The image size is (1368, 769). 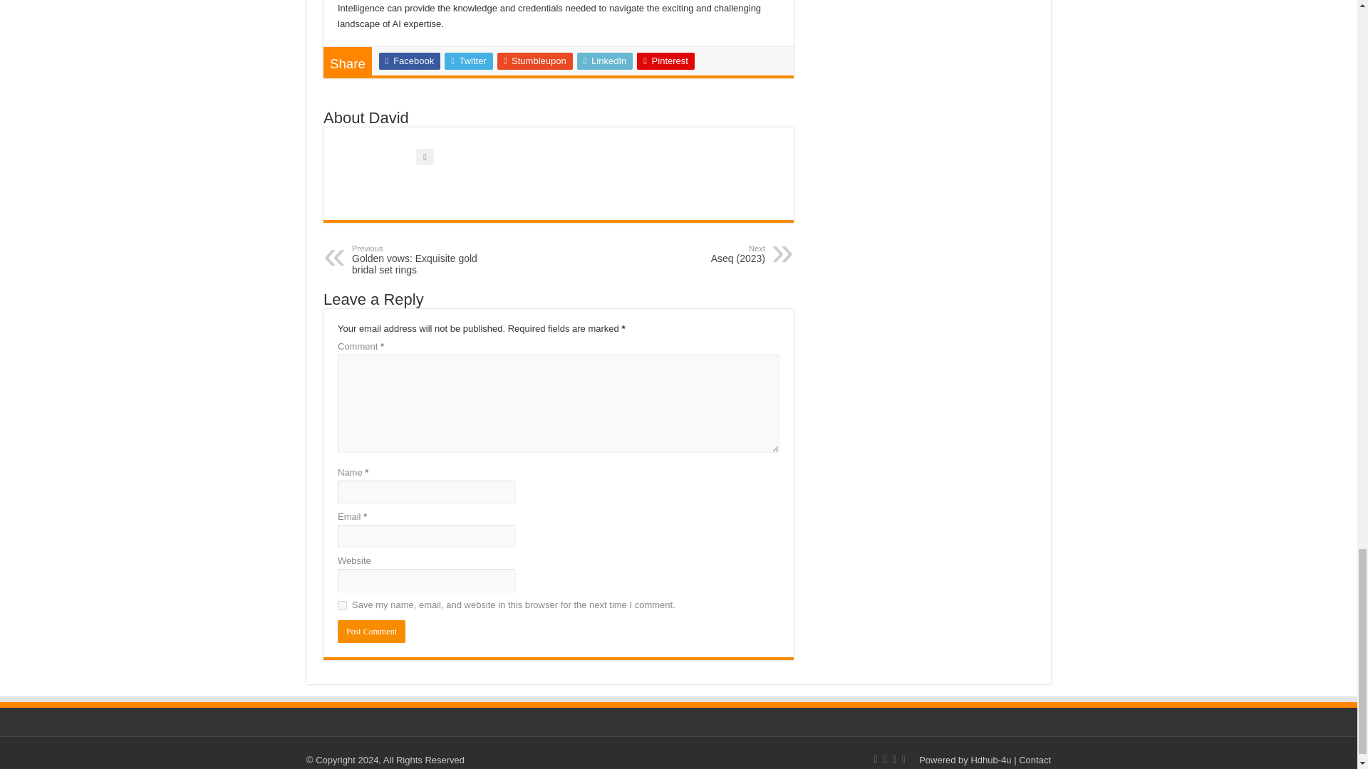 What do you see at coordinates (605, 61) in the screenshot?
I see `LinkedIn` at bounding box center [605, 61].